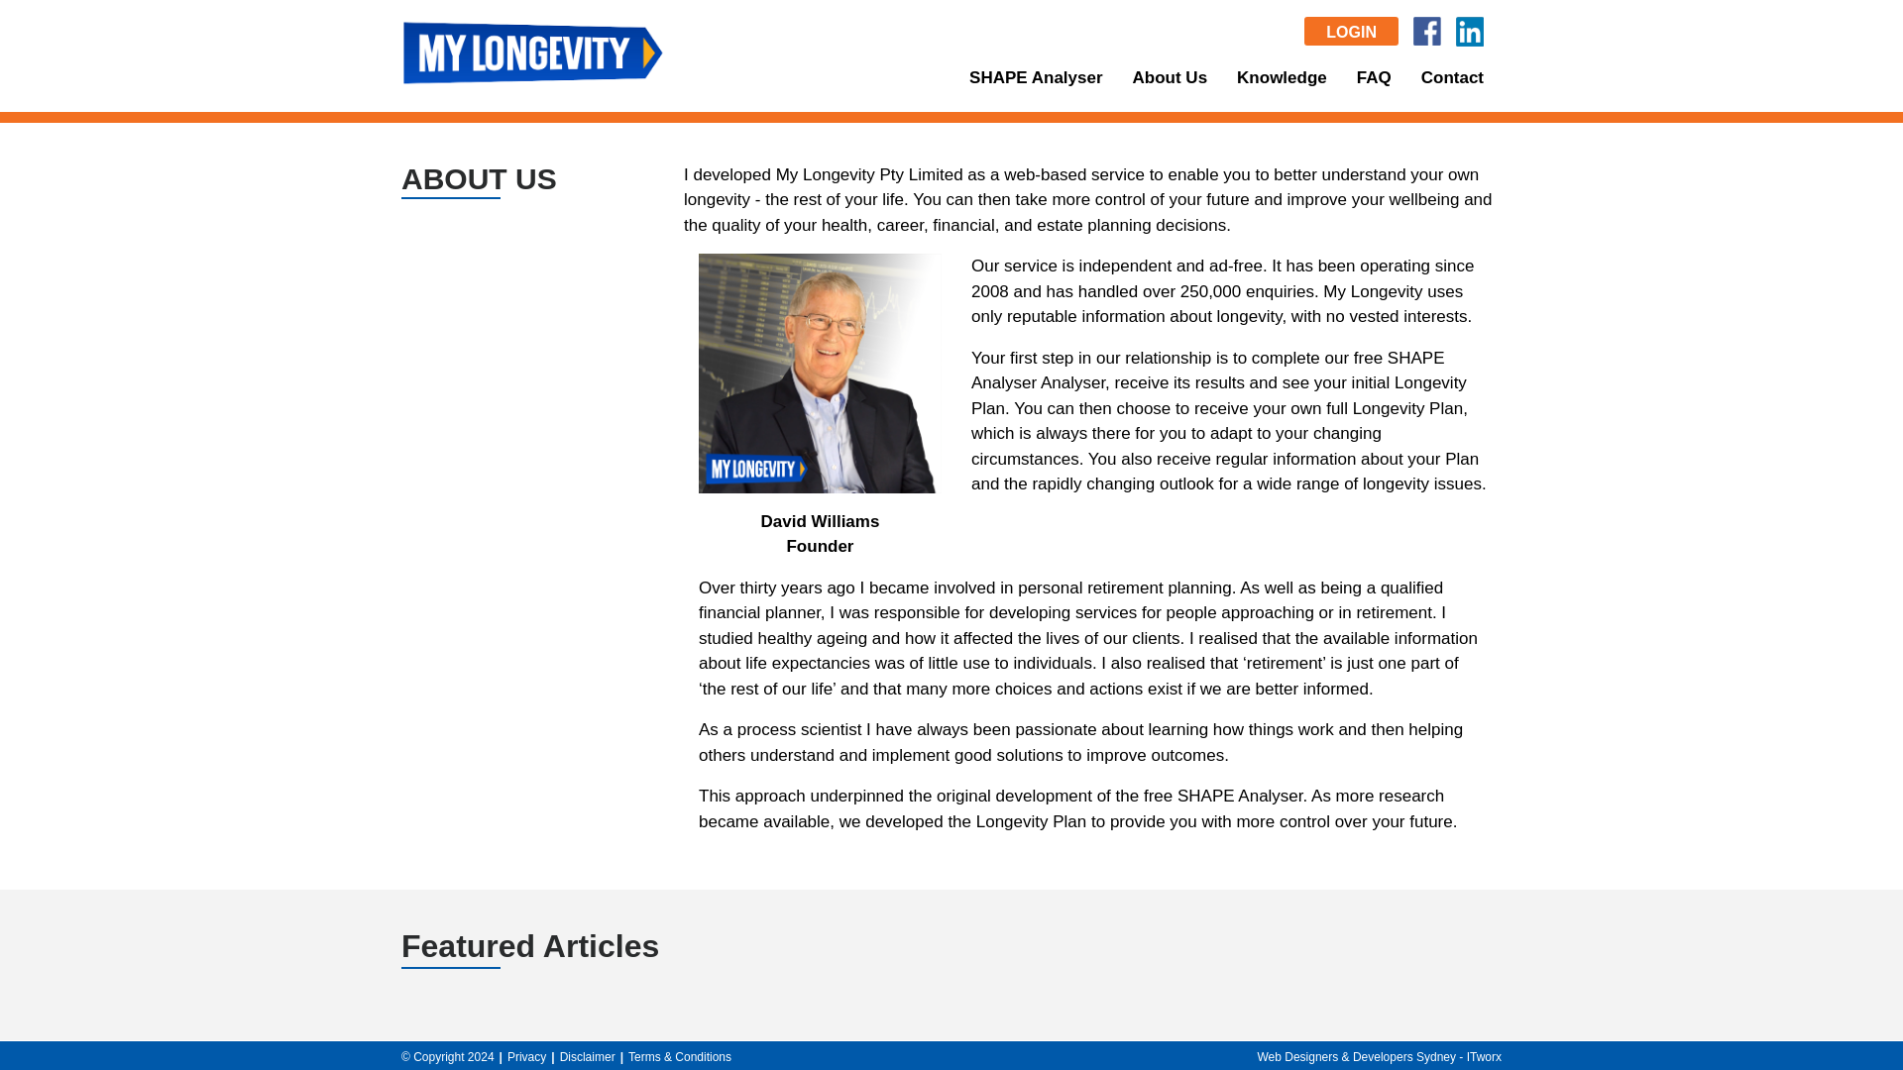 This screenshot has height=1070, width=1903. Describe the element at coordinates (1170, 77) in the screenshot. I see `About Us` at that location.